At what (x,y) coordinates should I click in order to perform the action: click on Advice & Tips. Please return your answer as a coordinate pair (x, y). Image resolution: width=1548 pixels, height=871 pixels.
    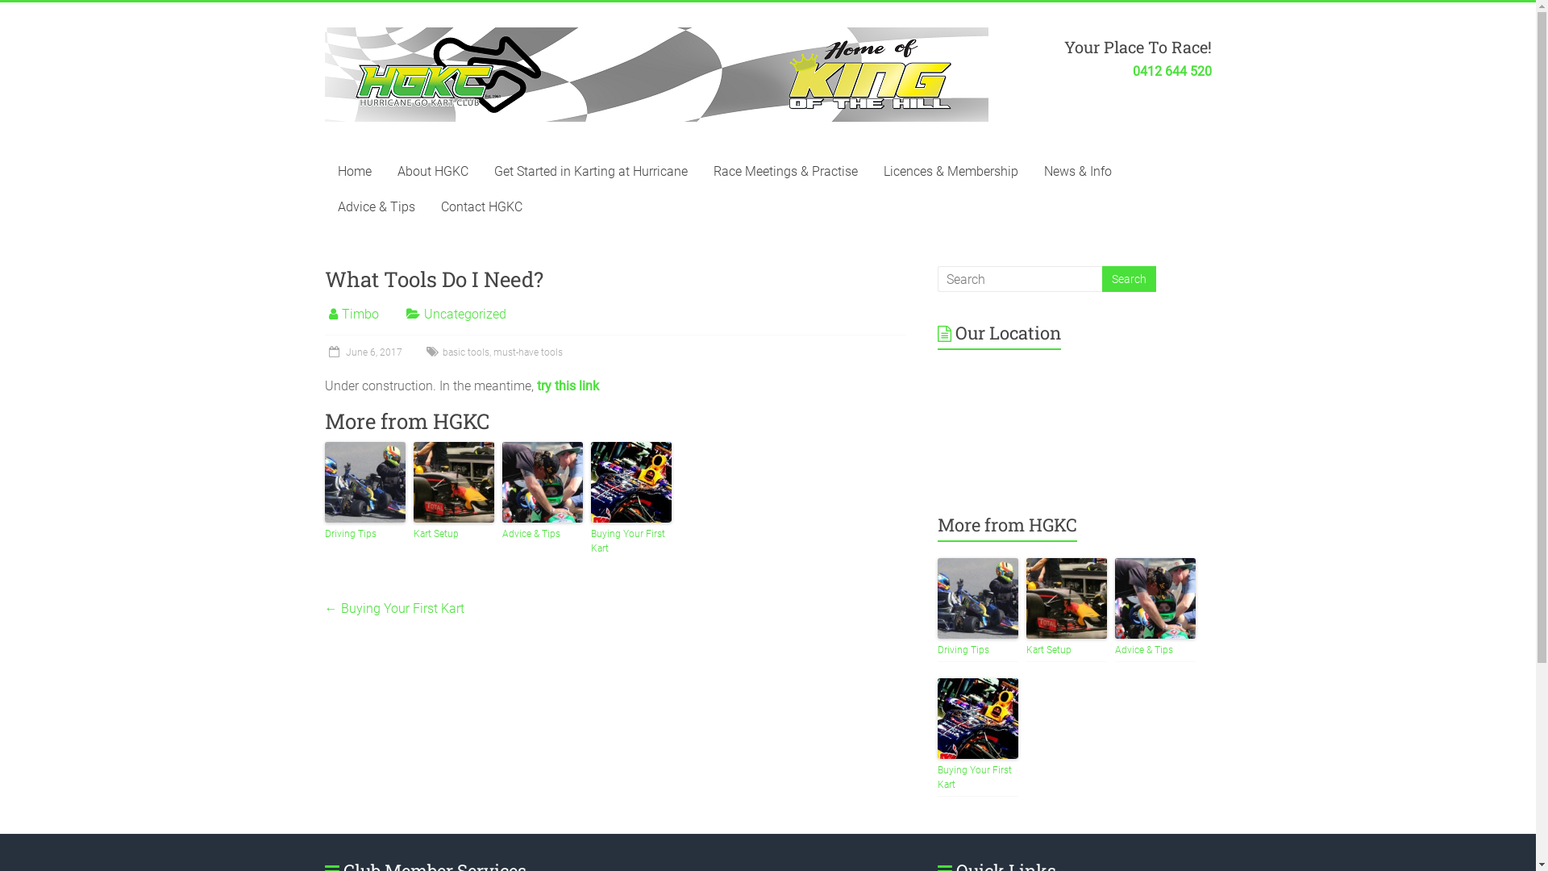
    Looking at the image, I should click on (376, 207).